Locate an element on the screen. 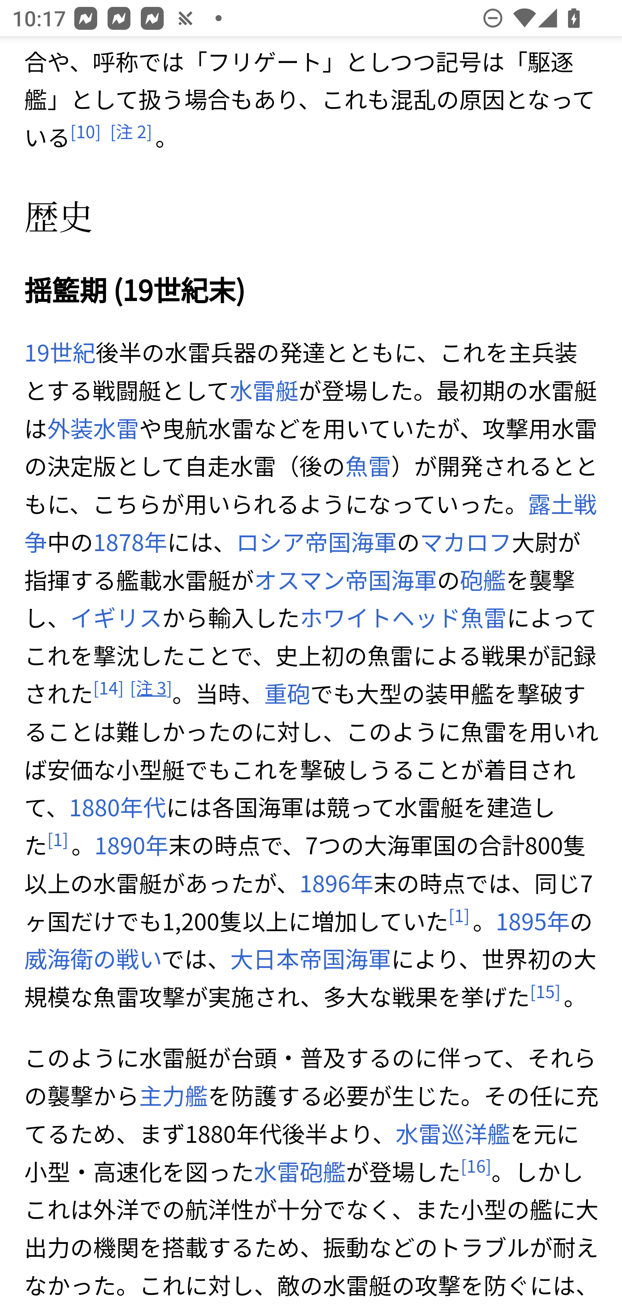  [] [ 1 ] is located at coordinates (459, 916).